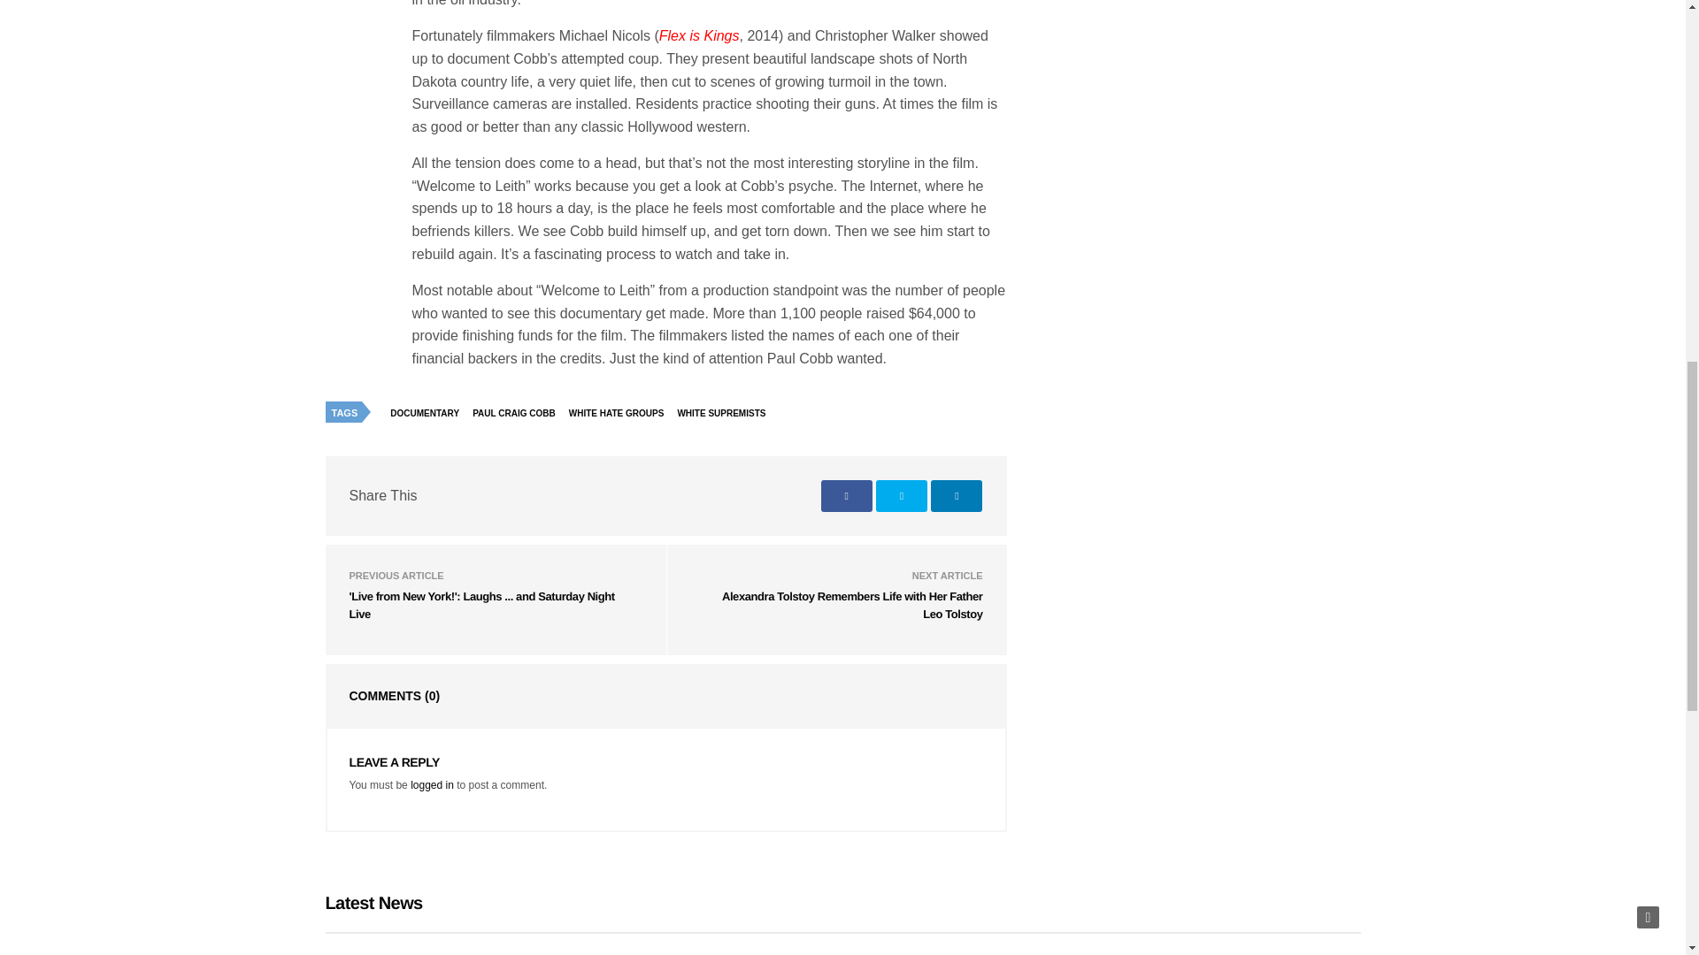 The width and height of the screenshot is (1699, 955). I want to click on WHITE HATE GROUPS, so click(621, 412).